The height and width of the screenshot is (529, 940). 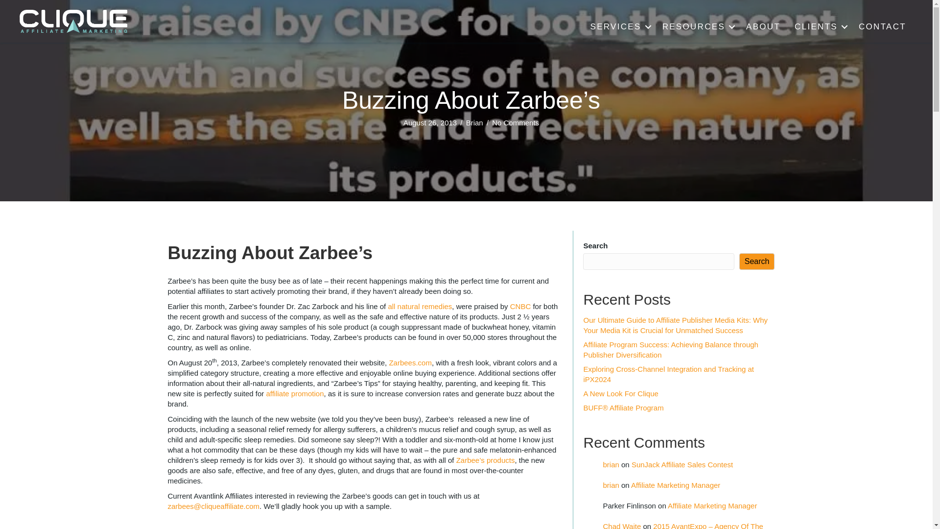 I want to click on RESOURCES, so click(x=697, y=26).